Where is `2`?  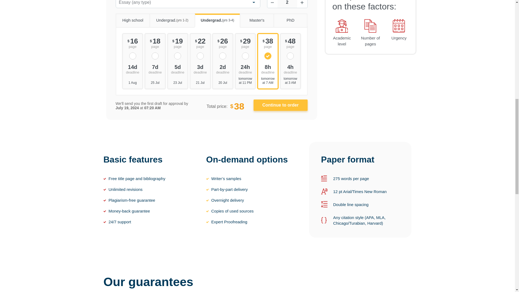 2 is located at coordinates (287, 4).